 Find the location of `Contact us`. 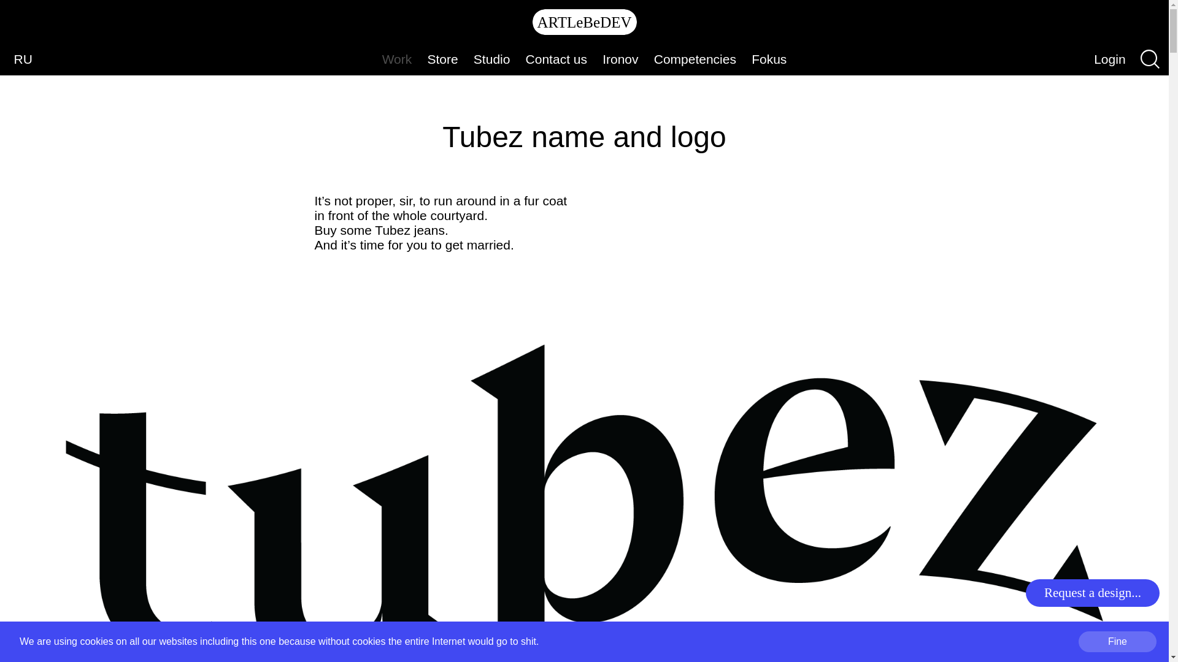

Contact us is located at coordinates (556, 59).